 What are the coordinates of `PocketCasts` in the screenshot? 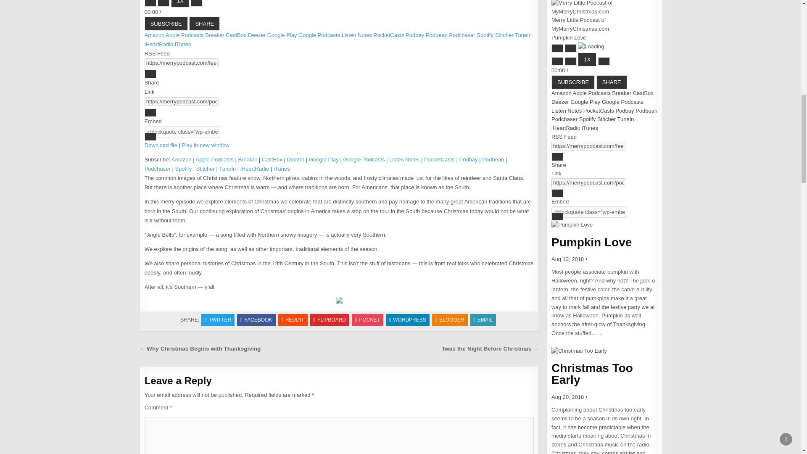 It's located at (389, 34).